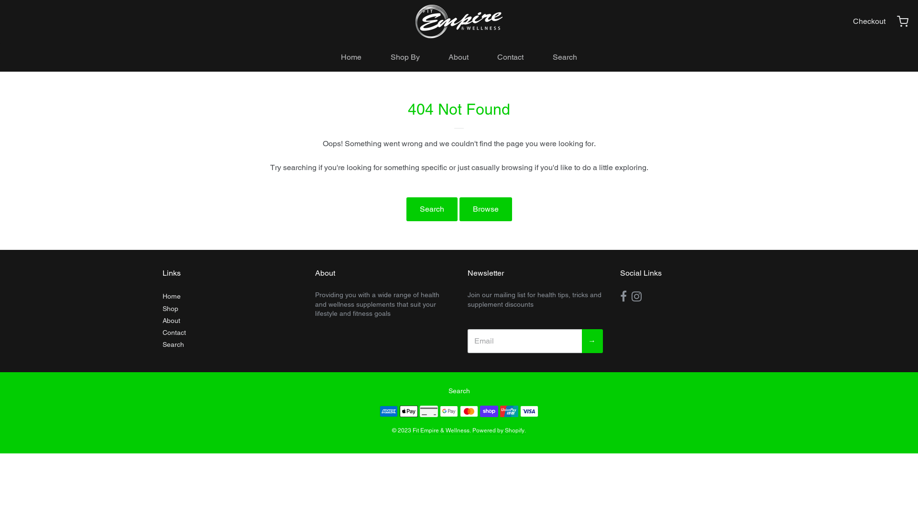 This screenshot has width=918, height=516. I want to click on Shop By, so click(405, 57).